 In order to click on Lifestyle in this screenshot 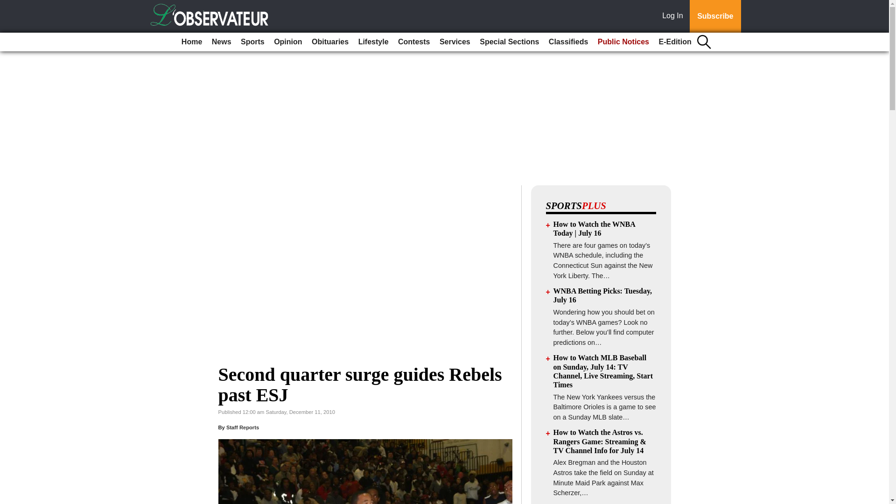, I will do `click(373, 42)`.